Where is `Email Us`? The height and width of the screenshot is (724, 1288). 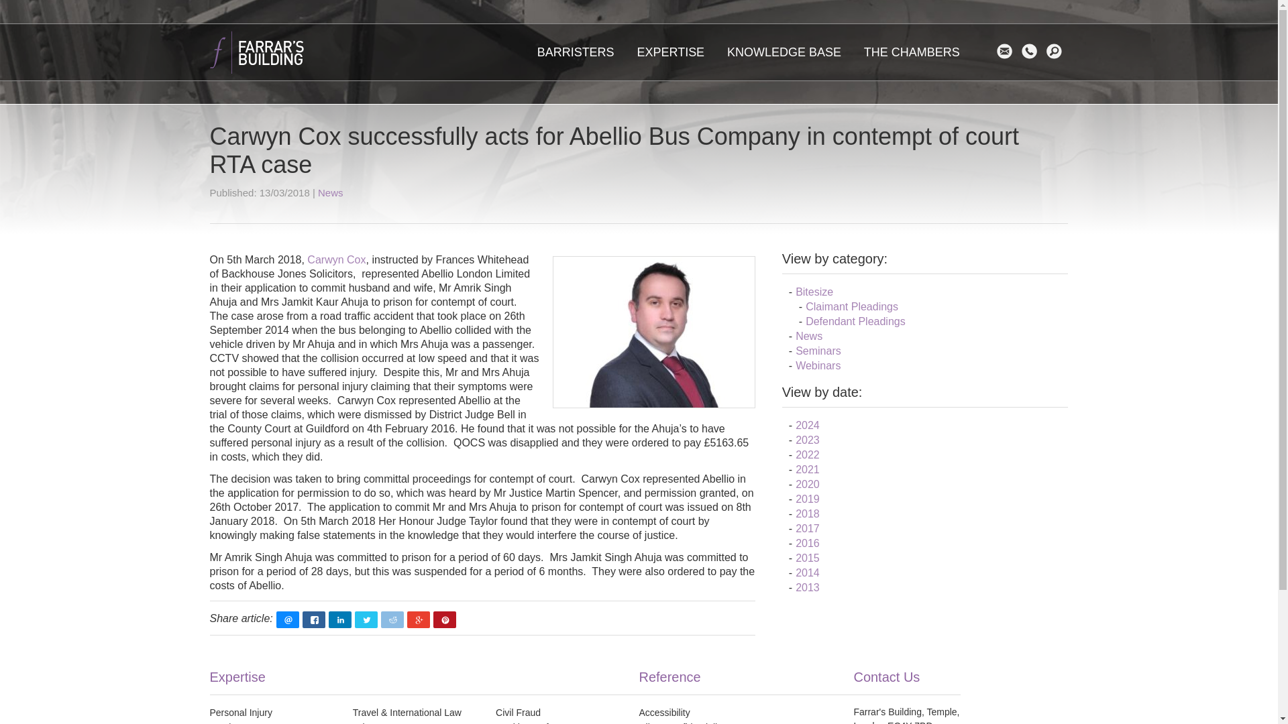
Email Us is located at coordinates (1008, 51).